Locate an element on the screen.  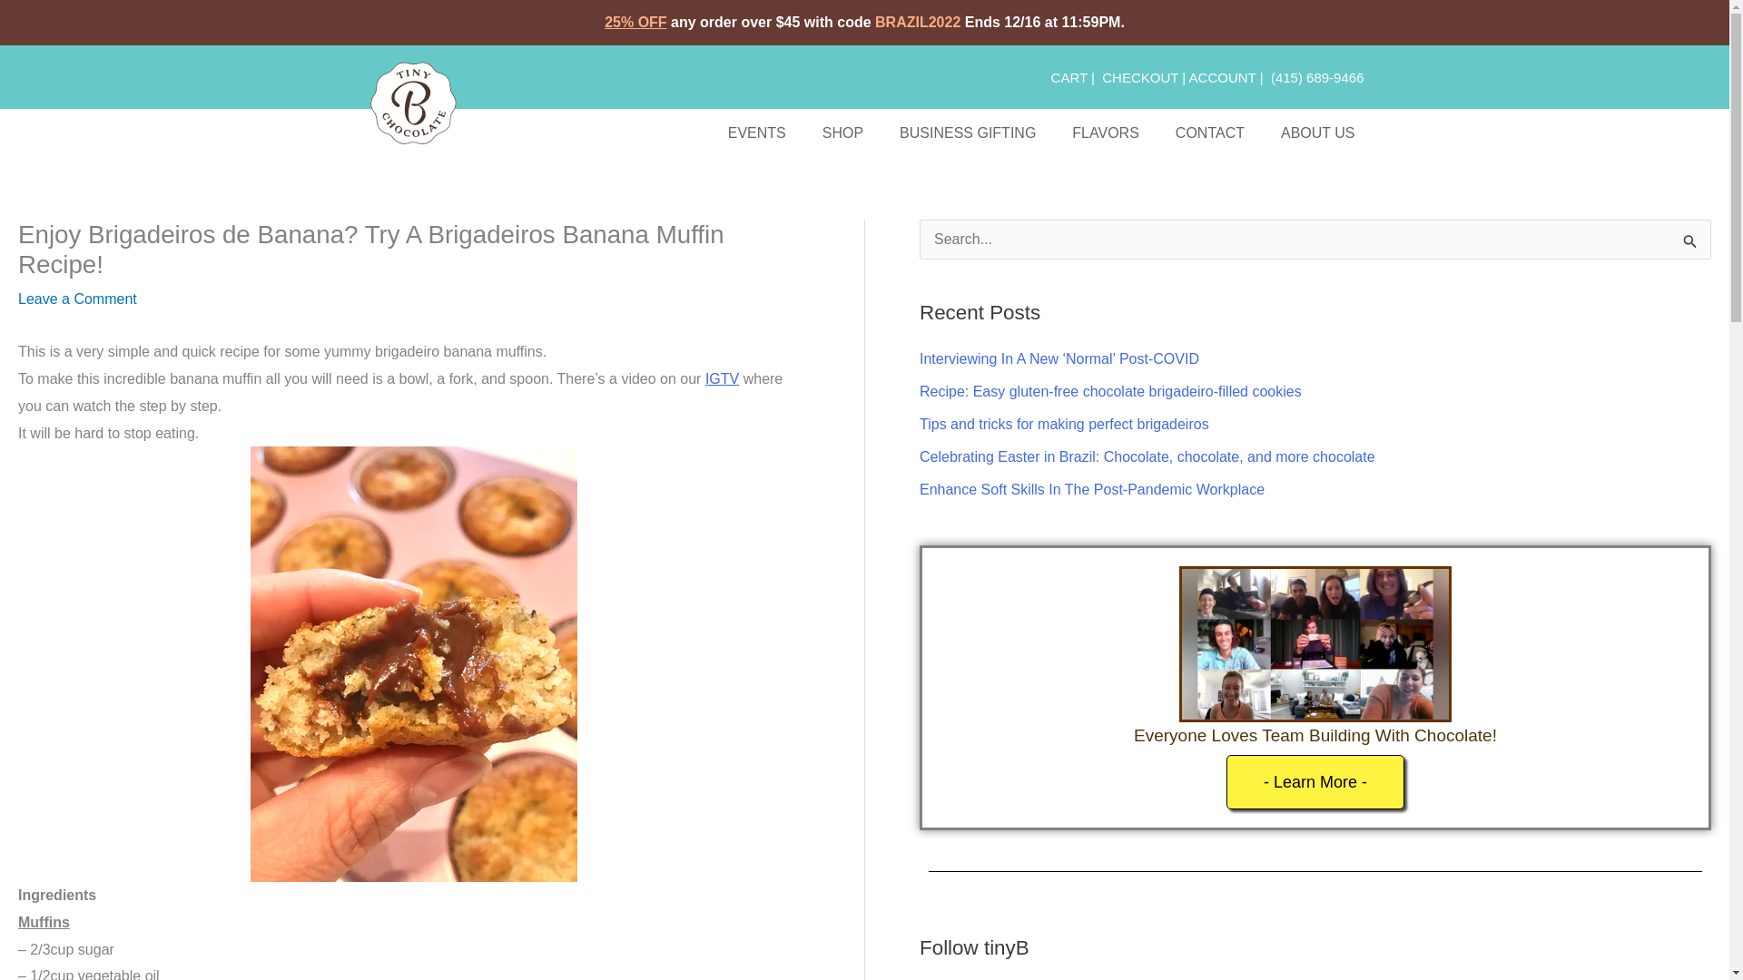
CART is located at coordinates (1069, 76).